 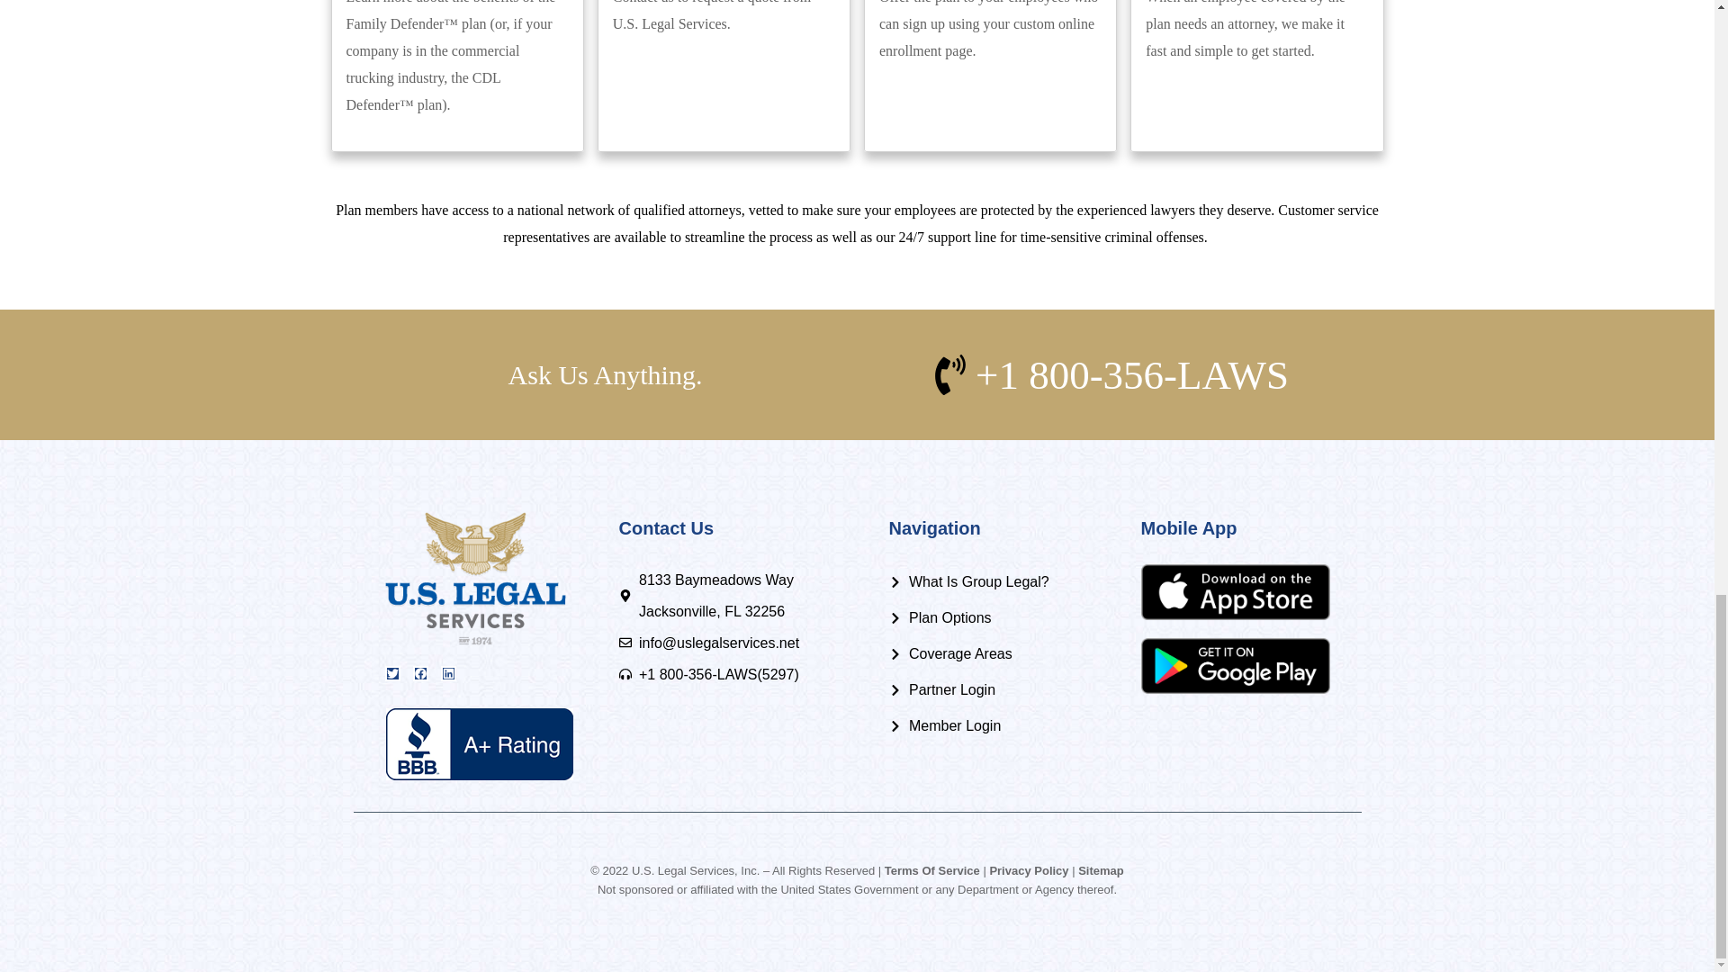 I want to click on Facebook, so click(x=419, y=673).